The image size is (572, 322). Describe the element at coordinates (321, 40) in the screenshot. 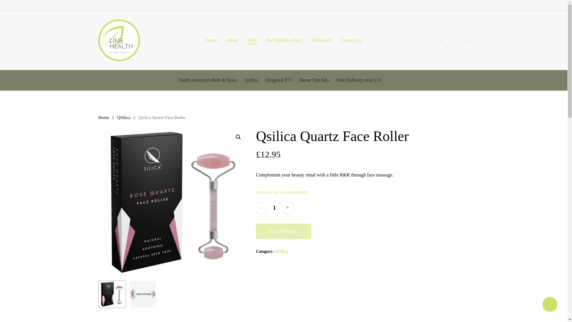

I see `Wholesale` at that location.